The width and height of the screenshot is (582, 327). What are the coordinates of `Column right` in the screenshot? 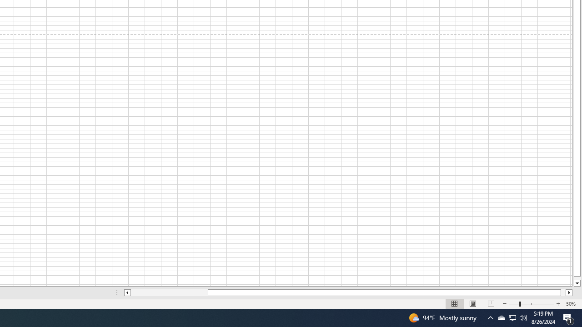 It's located at (569, 292).